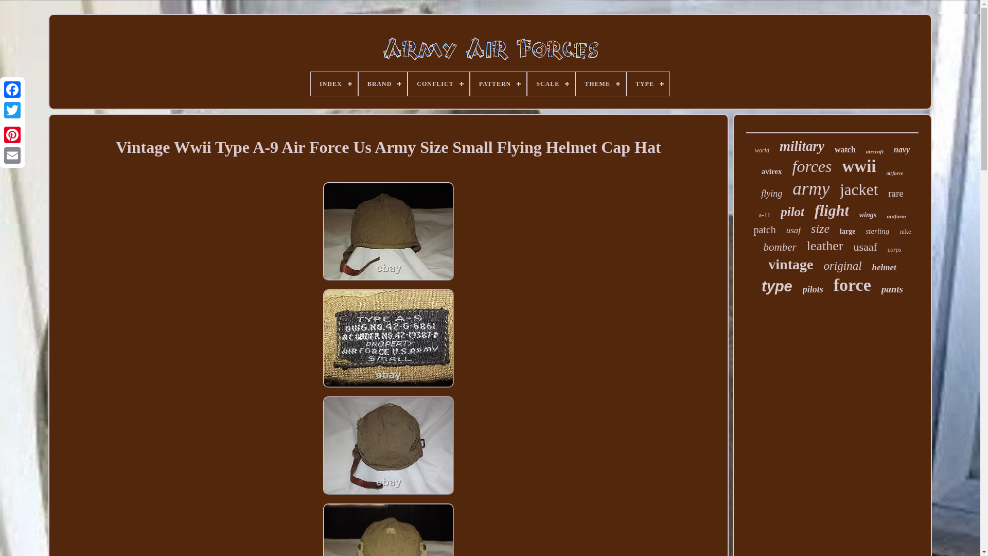 The image size is (988, 556). Describe the element at coordinates (334, 83) in the screenshot. I see `INDEX` at that location.